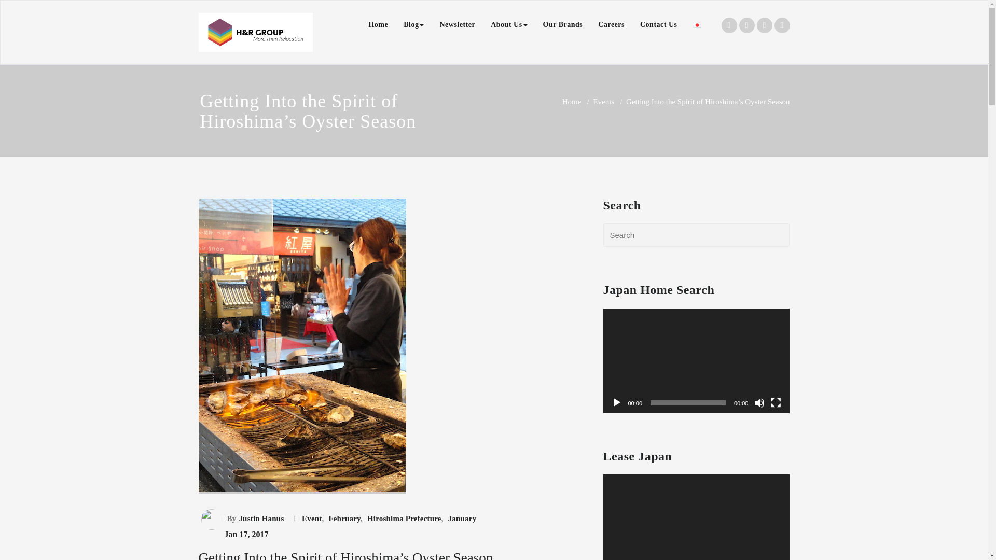  Describe the element at coordinates (343, 519) in the screenshot. I see `February` at that location.